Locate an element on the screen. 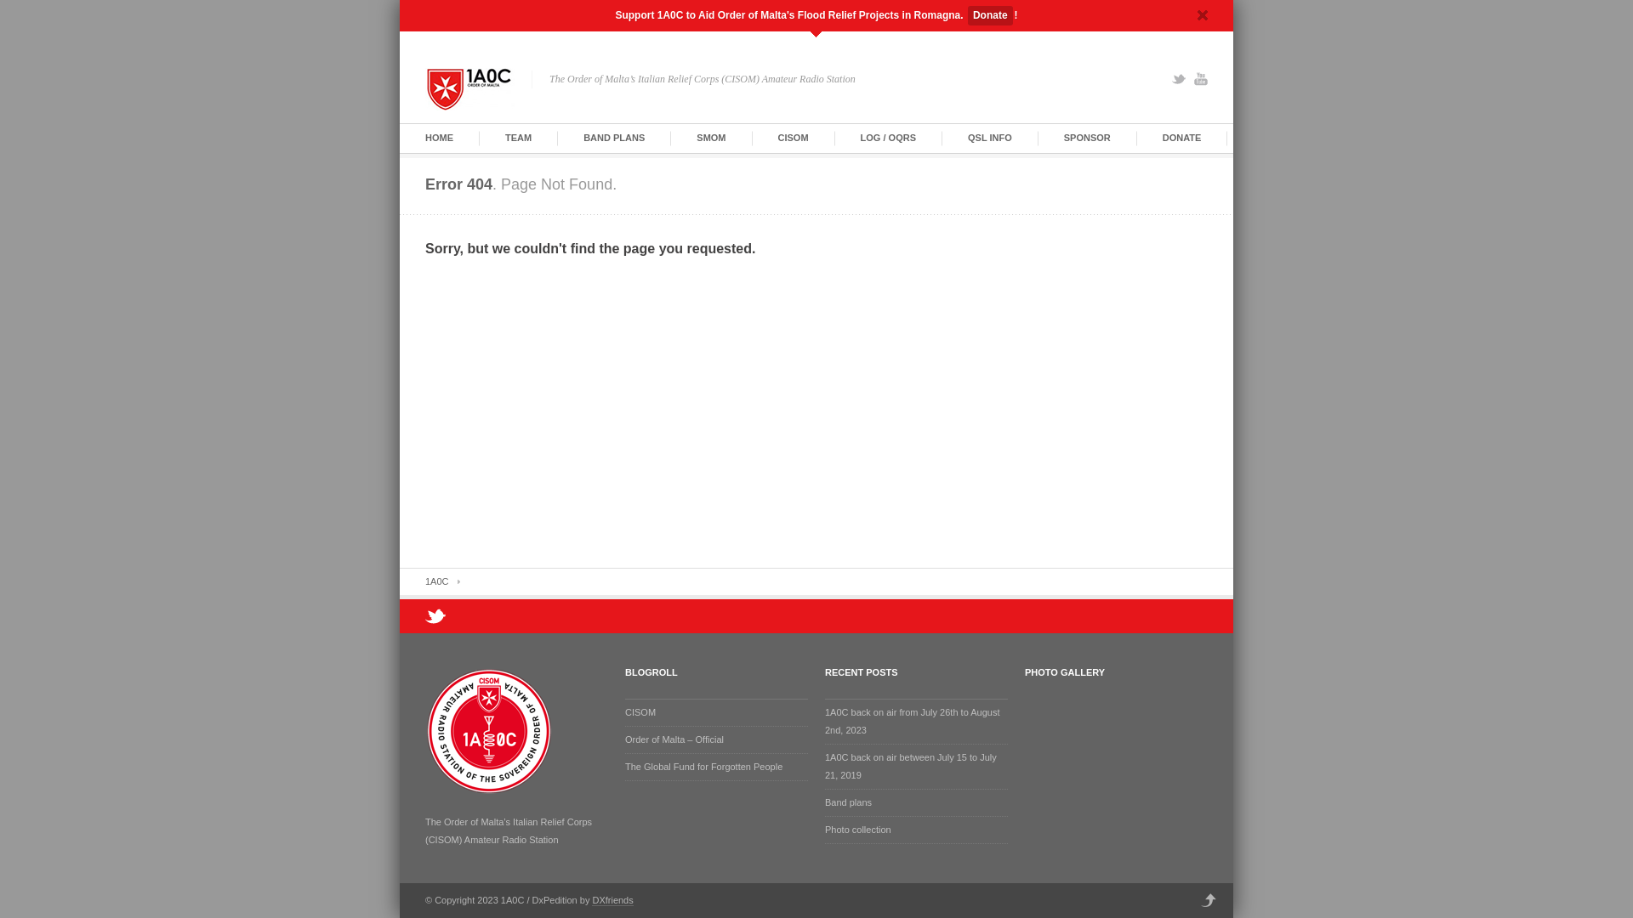 The height and width of the screenshot is (918, 1633). Twitter is located at coordinates (1179, 79).